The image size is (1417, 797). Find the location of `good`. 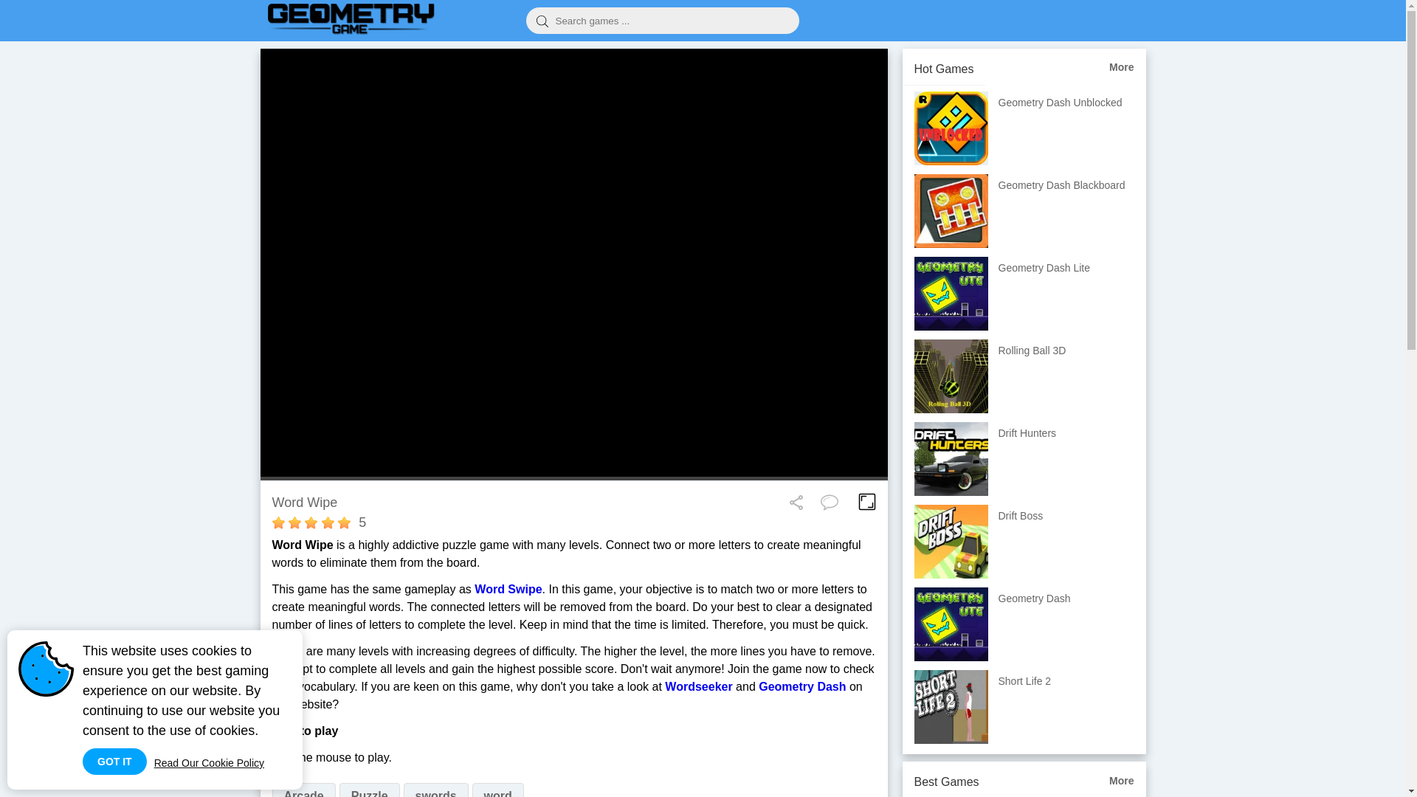

good is located at coordinates (328, 522).